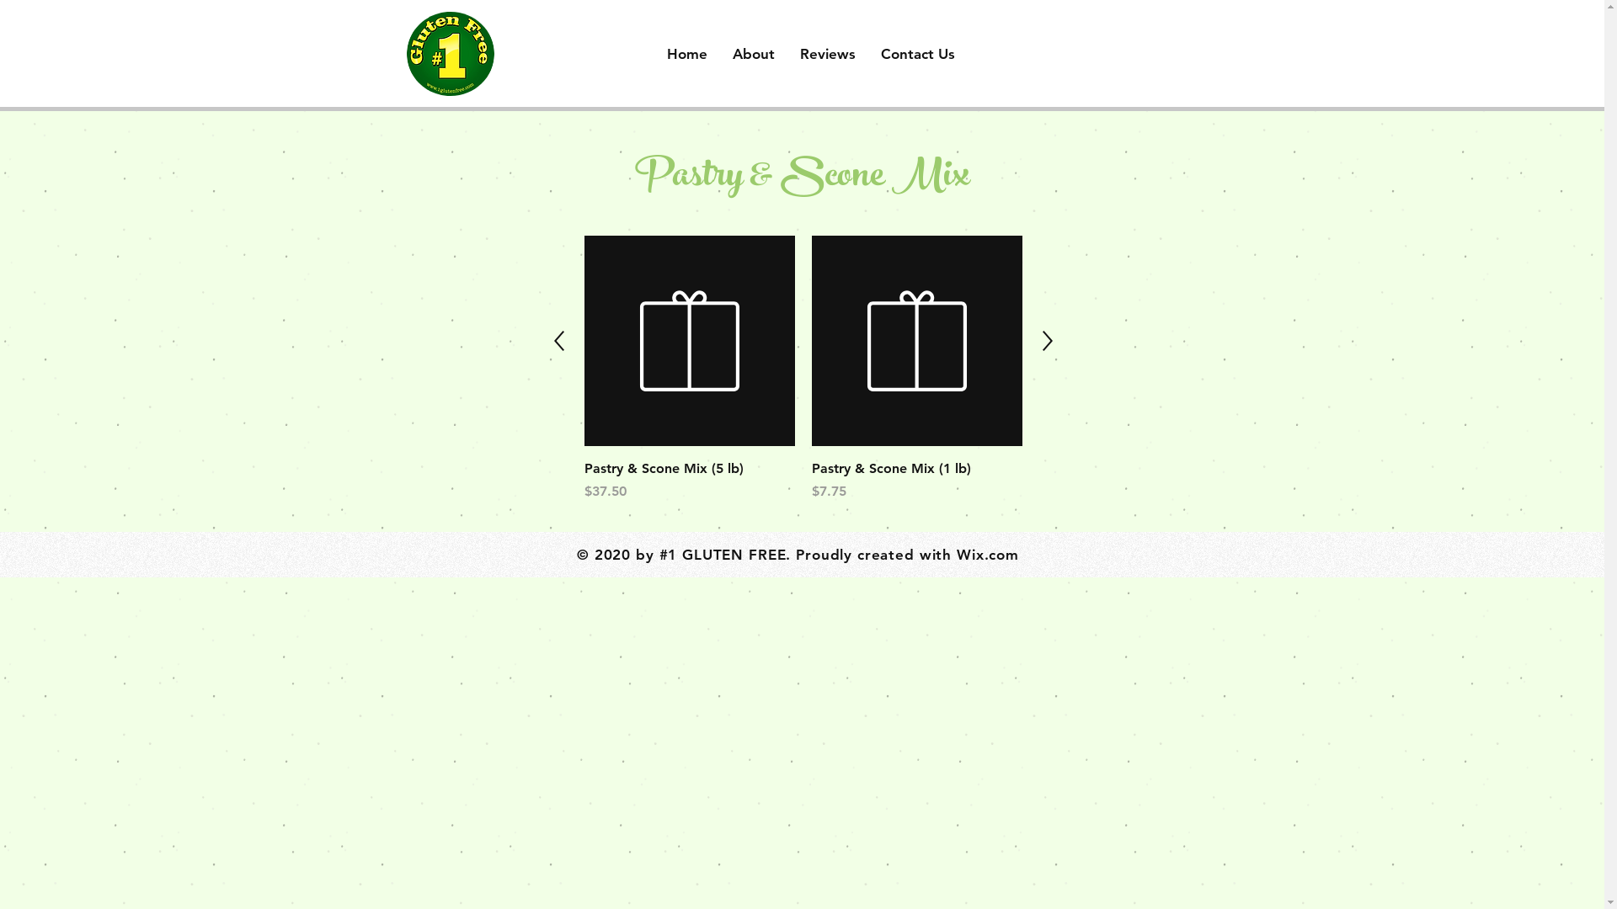 Image resolution: width=1617 pixels, height=909 pixels. I want to click on Contact Us, so click(918, 54).